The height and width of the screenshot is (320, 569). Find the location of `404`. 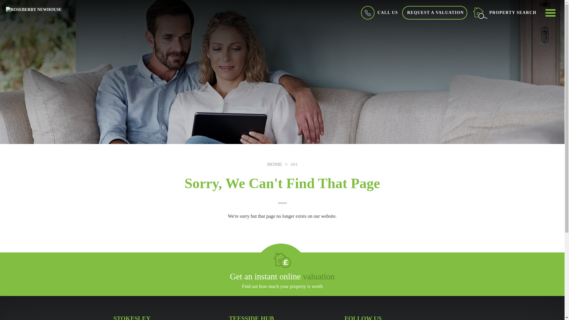

404 is located at coordinates (293, 164).